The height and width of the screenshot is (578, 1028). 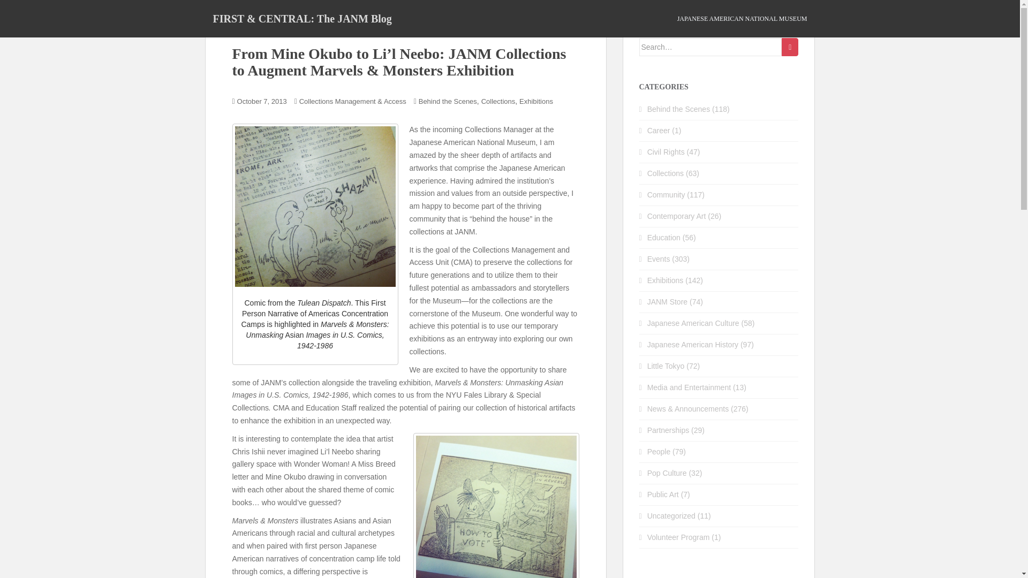 What do you see at coordinates (666, 195) in the screenshot?
I see `Community` at bounding box center [666, 195].